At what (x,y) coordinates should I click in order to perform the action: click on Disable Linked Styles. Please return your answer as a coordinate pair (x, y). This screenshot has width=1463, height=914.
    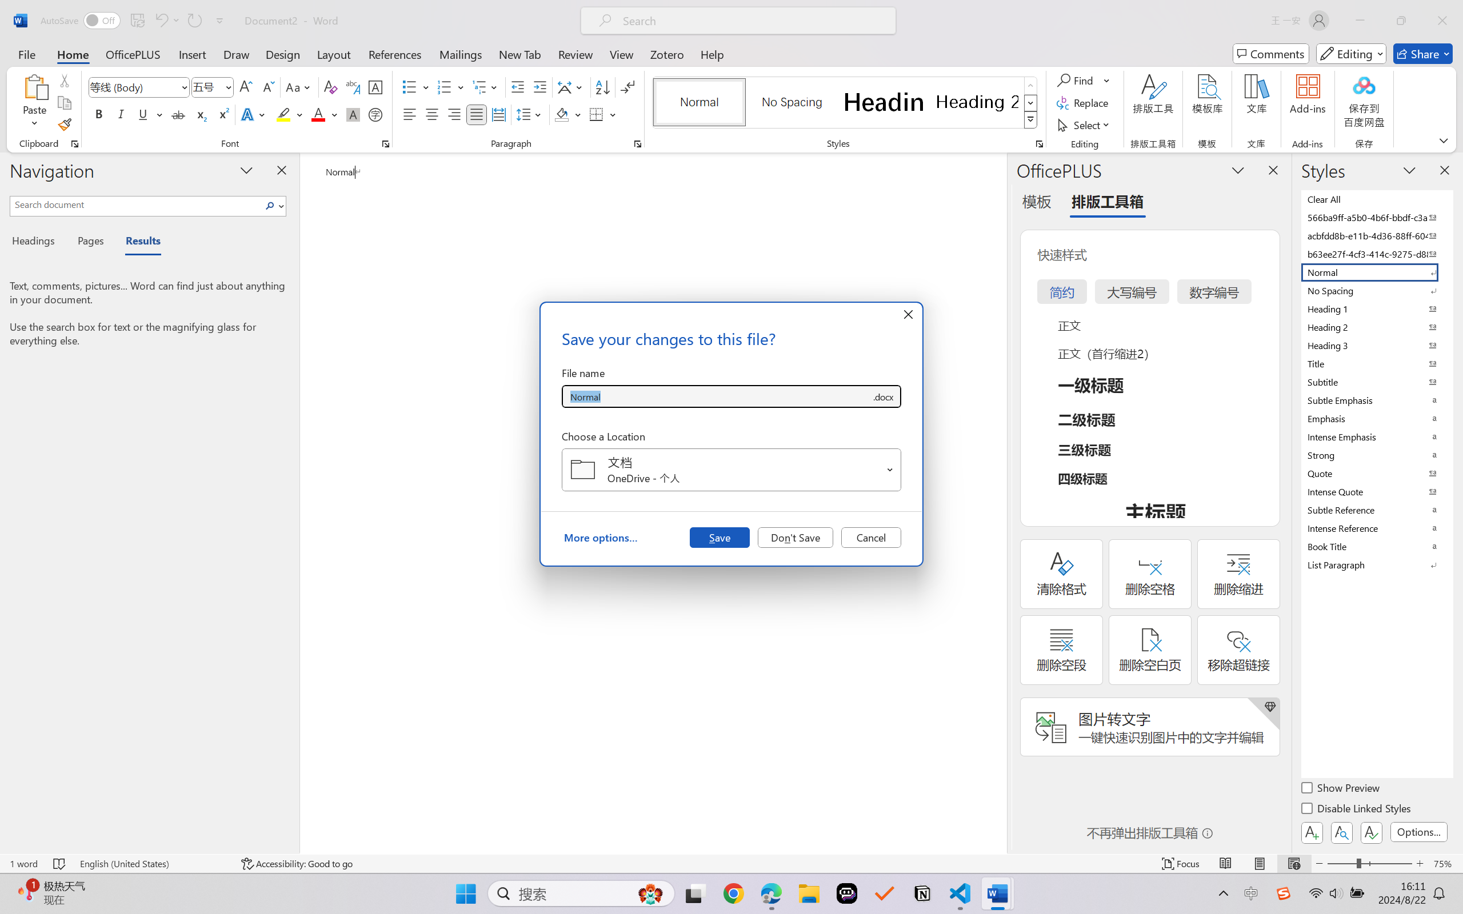
    Looking at the image, I should click on (1357, 810).